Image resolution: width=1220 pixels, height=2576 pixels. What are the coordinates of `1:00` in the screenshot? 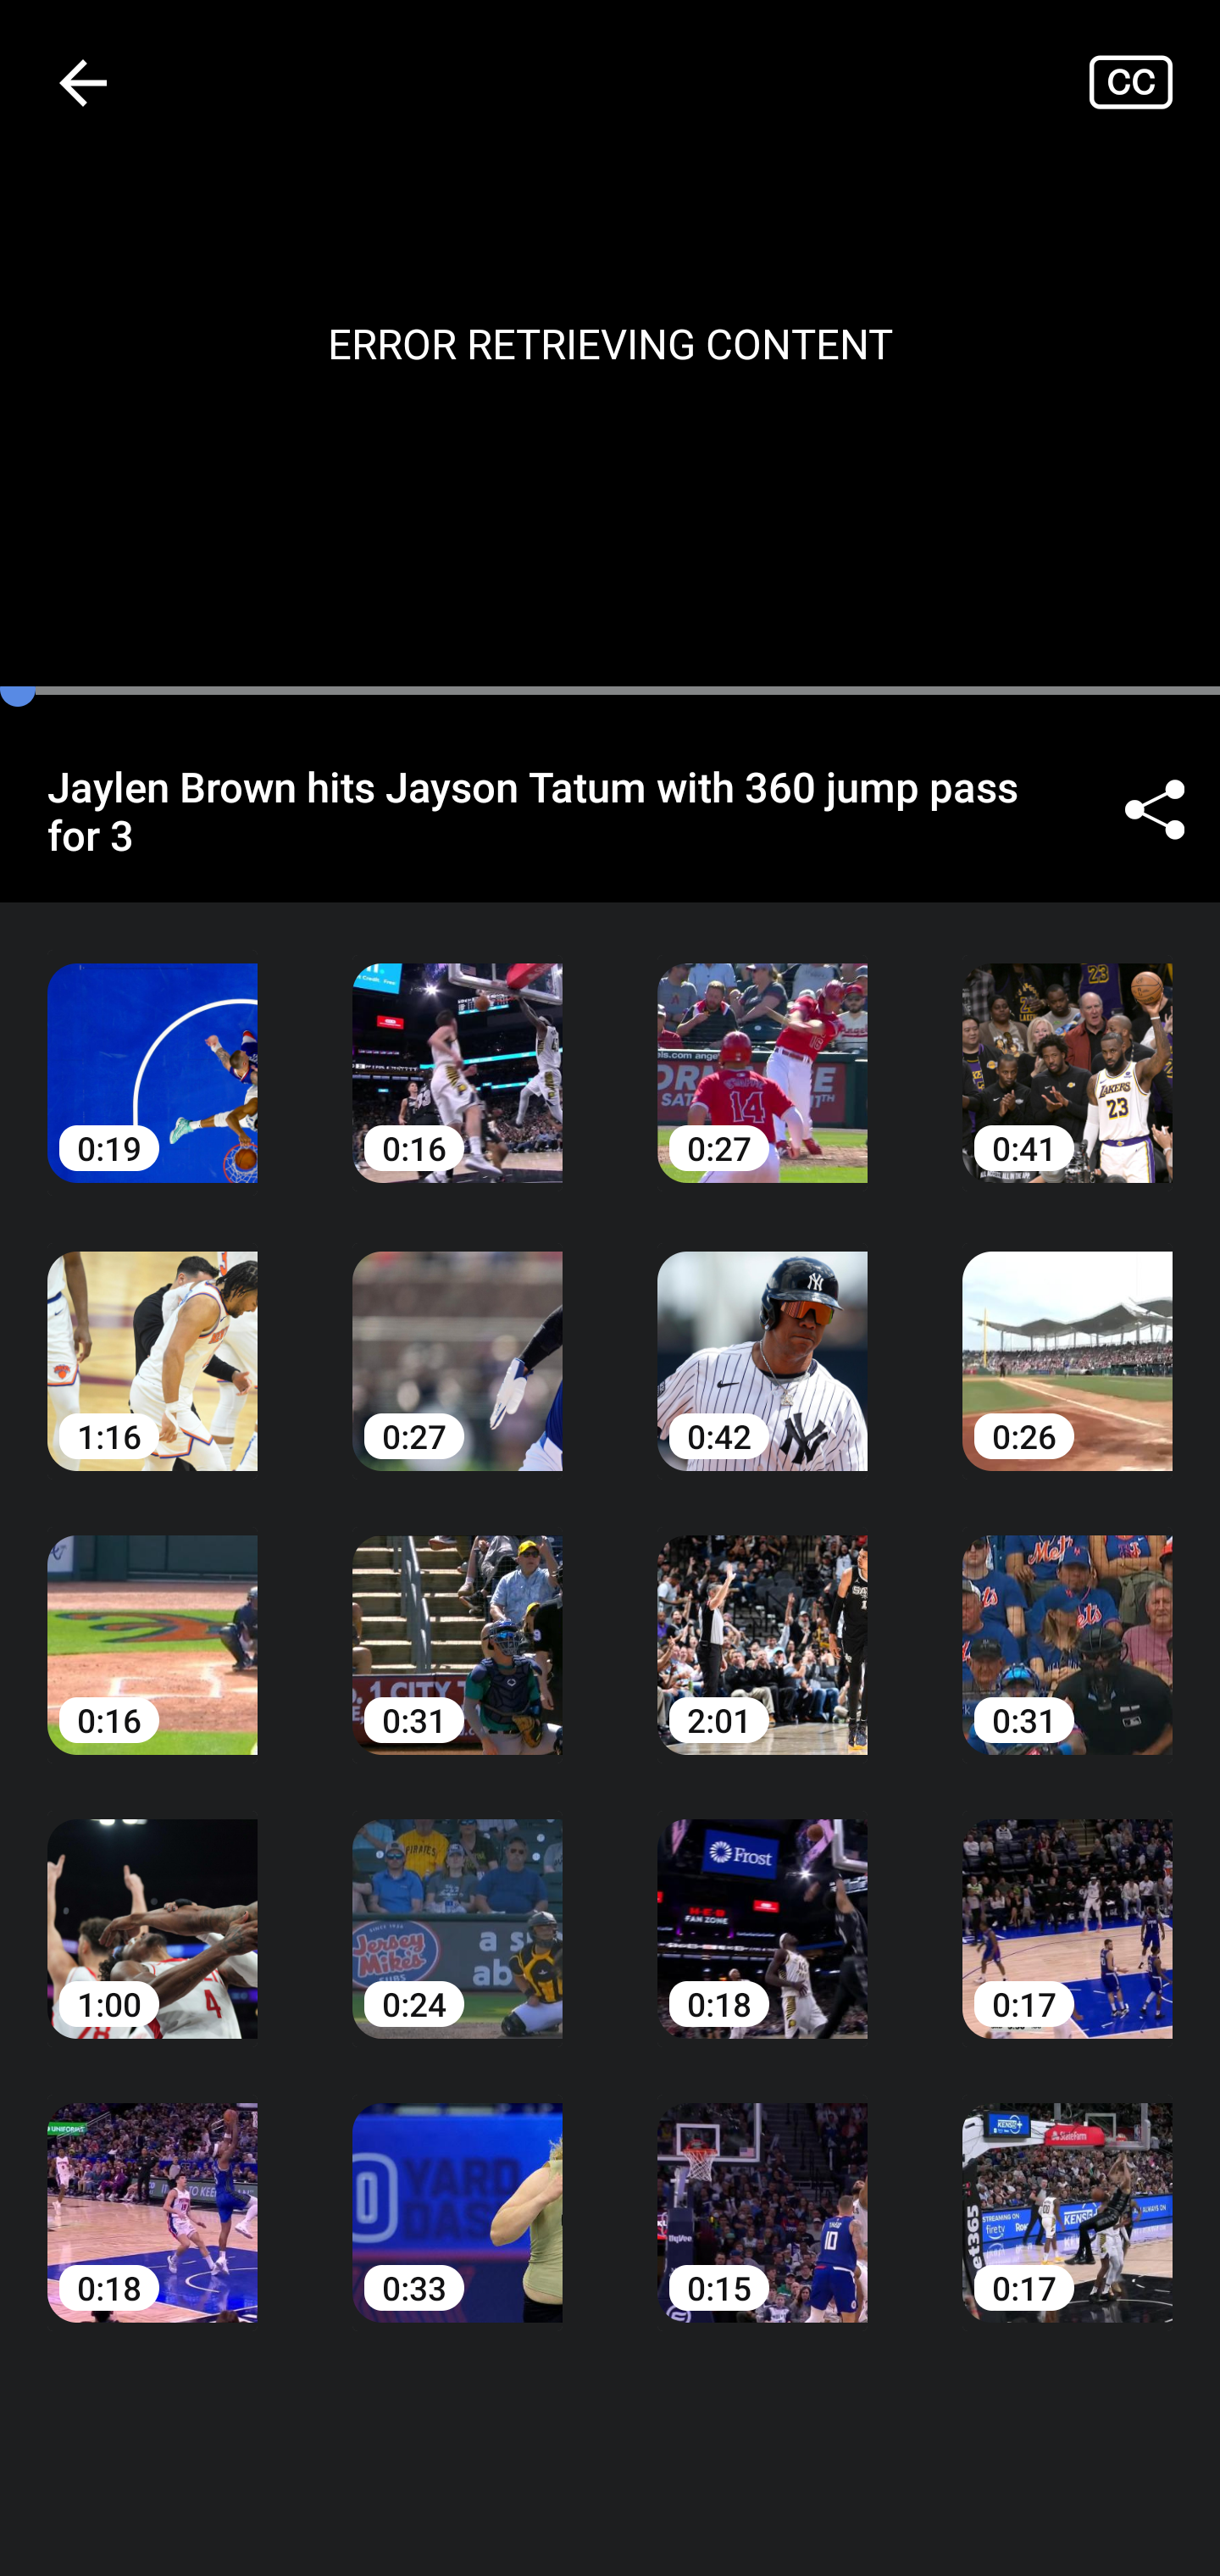 It's located at (152, 1906).